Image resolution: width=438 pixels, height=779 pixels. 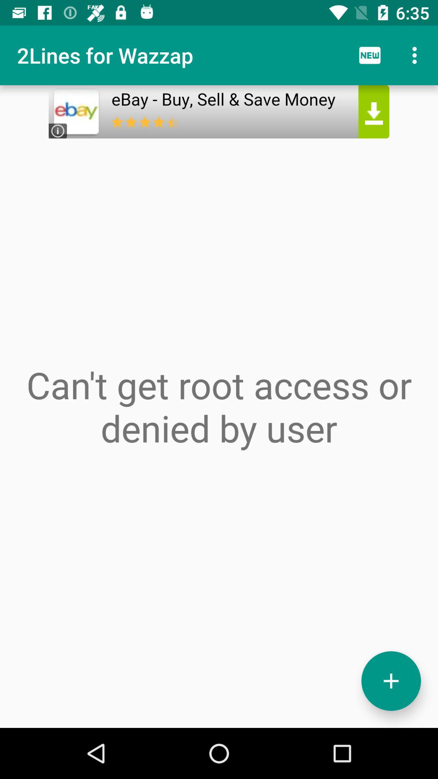 What do you see at coordinates (219, 140) in the screenshot?
I see `launch item above can t get icon` at bounding box center [219, 140].